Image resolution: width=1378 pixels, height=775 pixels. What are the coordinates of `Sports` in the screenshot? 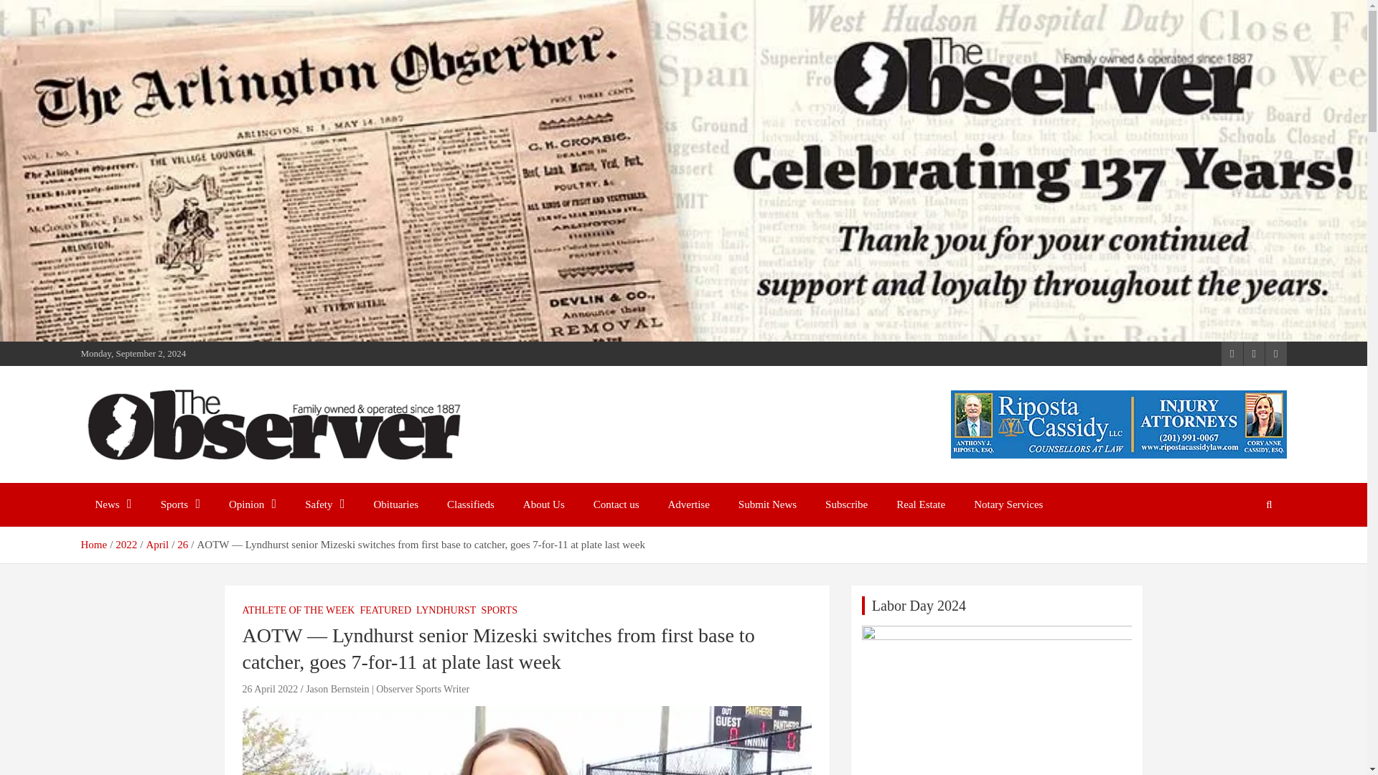 It's located at (180, 504).